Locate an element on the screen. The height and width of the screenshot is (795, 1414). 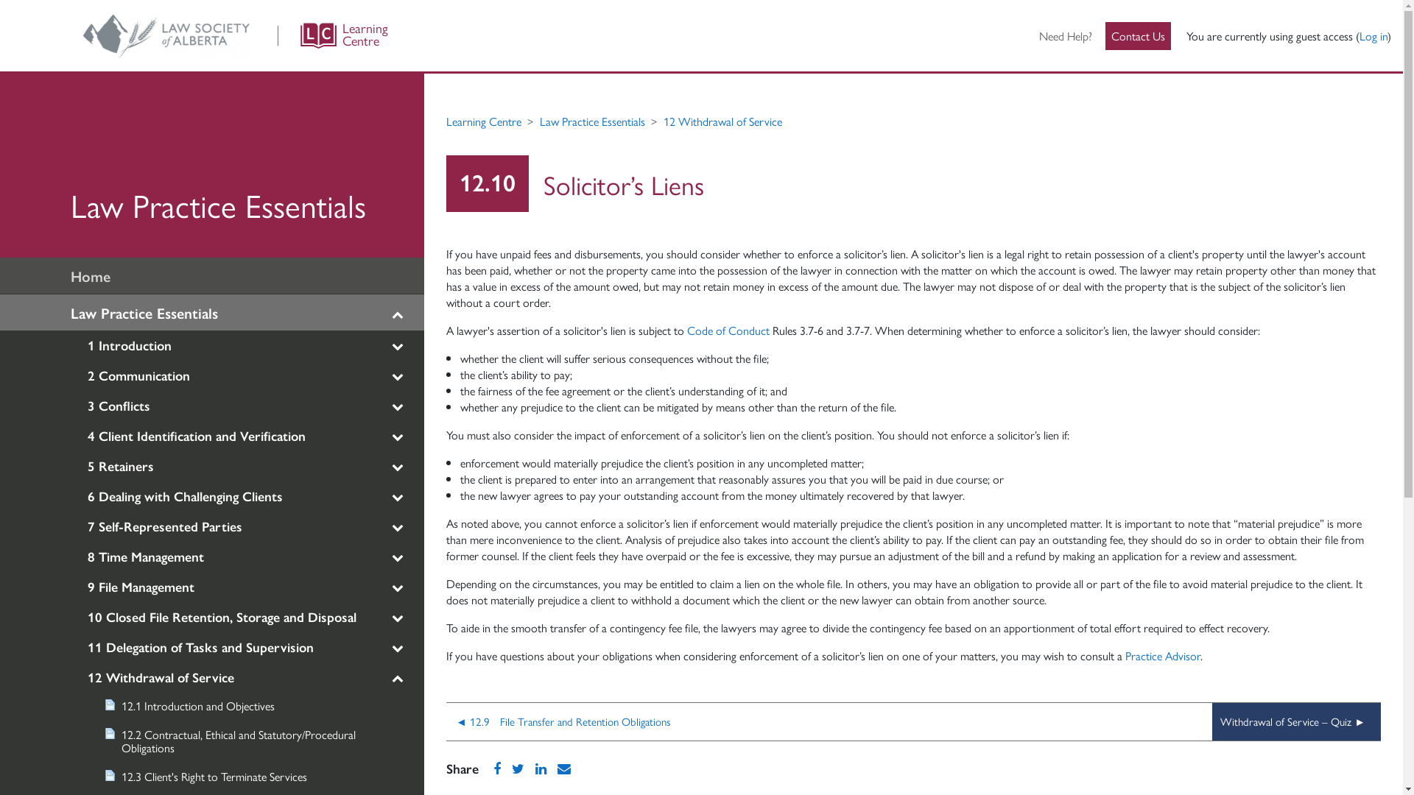
 Learning Centre is located at coordinates (182, 35).